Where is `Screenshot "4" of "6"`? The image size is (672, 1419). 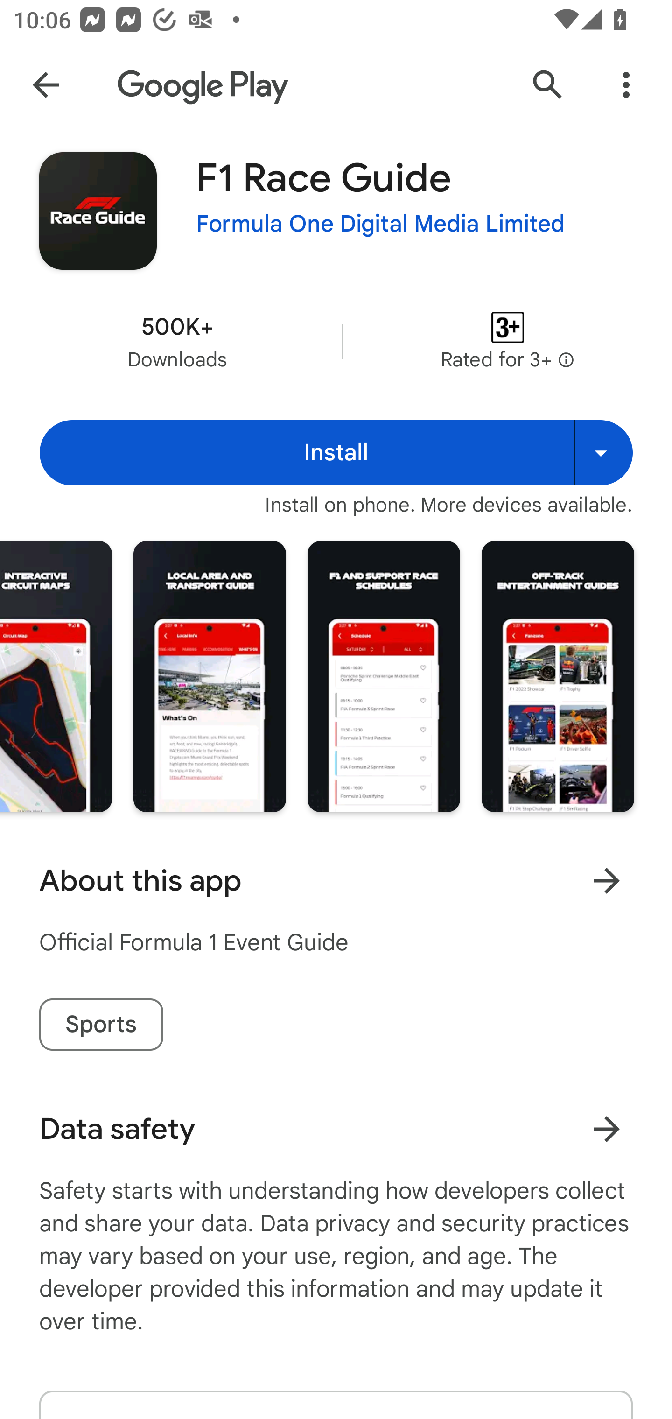 Screenshot "4" of "6" is located at coordinates (210, 676).